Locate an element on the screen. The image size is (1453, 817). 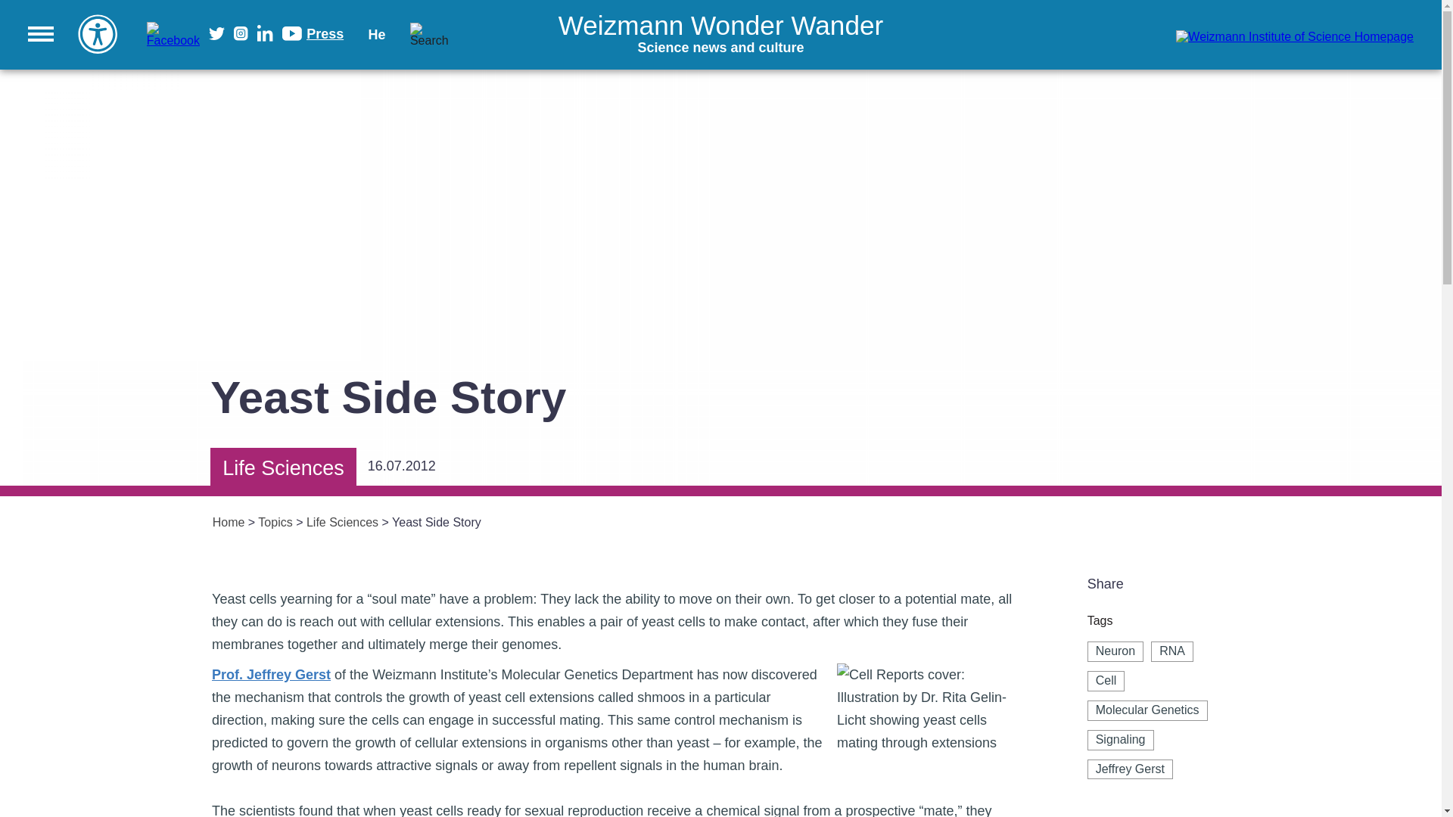
Menu is located at coordinates (41, 33).